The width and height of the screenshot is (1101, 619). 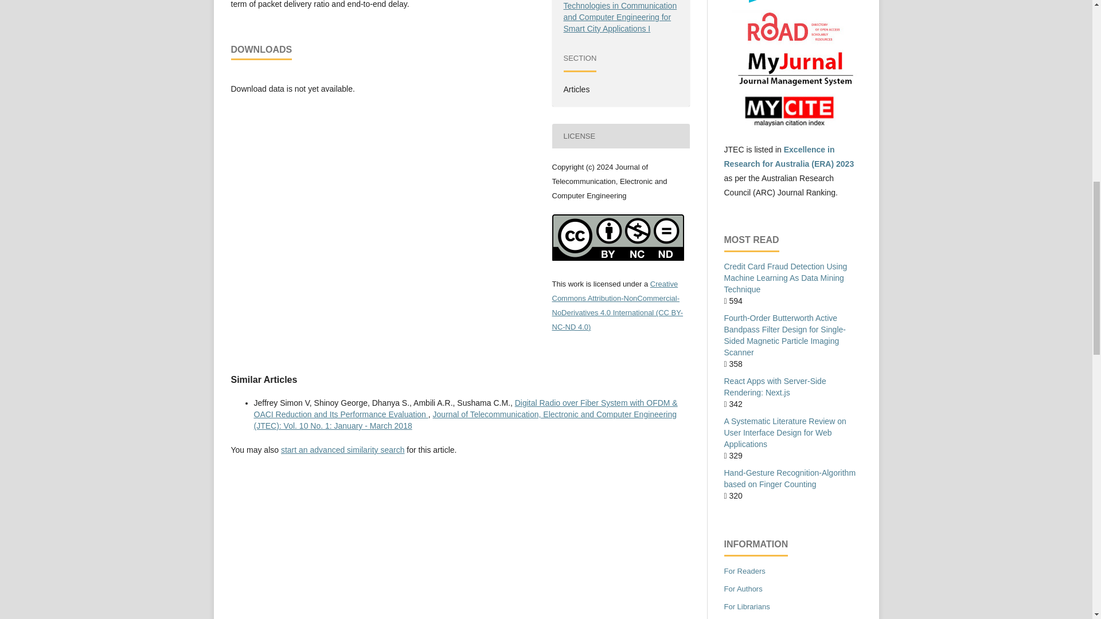 What do you see at coordinates (792, 3) in the screenshot?
I see `Crossref` at bounding box center [792, 3].